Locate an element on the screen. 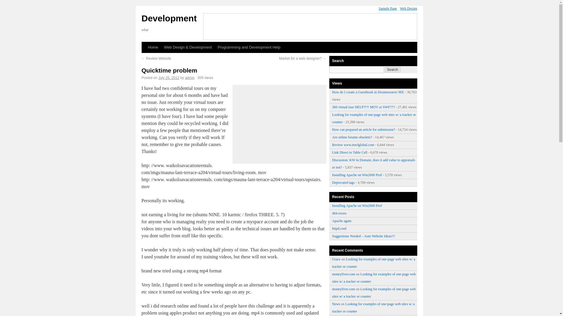 This screenshot has width=563, height=316. How do I create a Guestbook in Dreamweaver MX is located at coordinates (368, 92).